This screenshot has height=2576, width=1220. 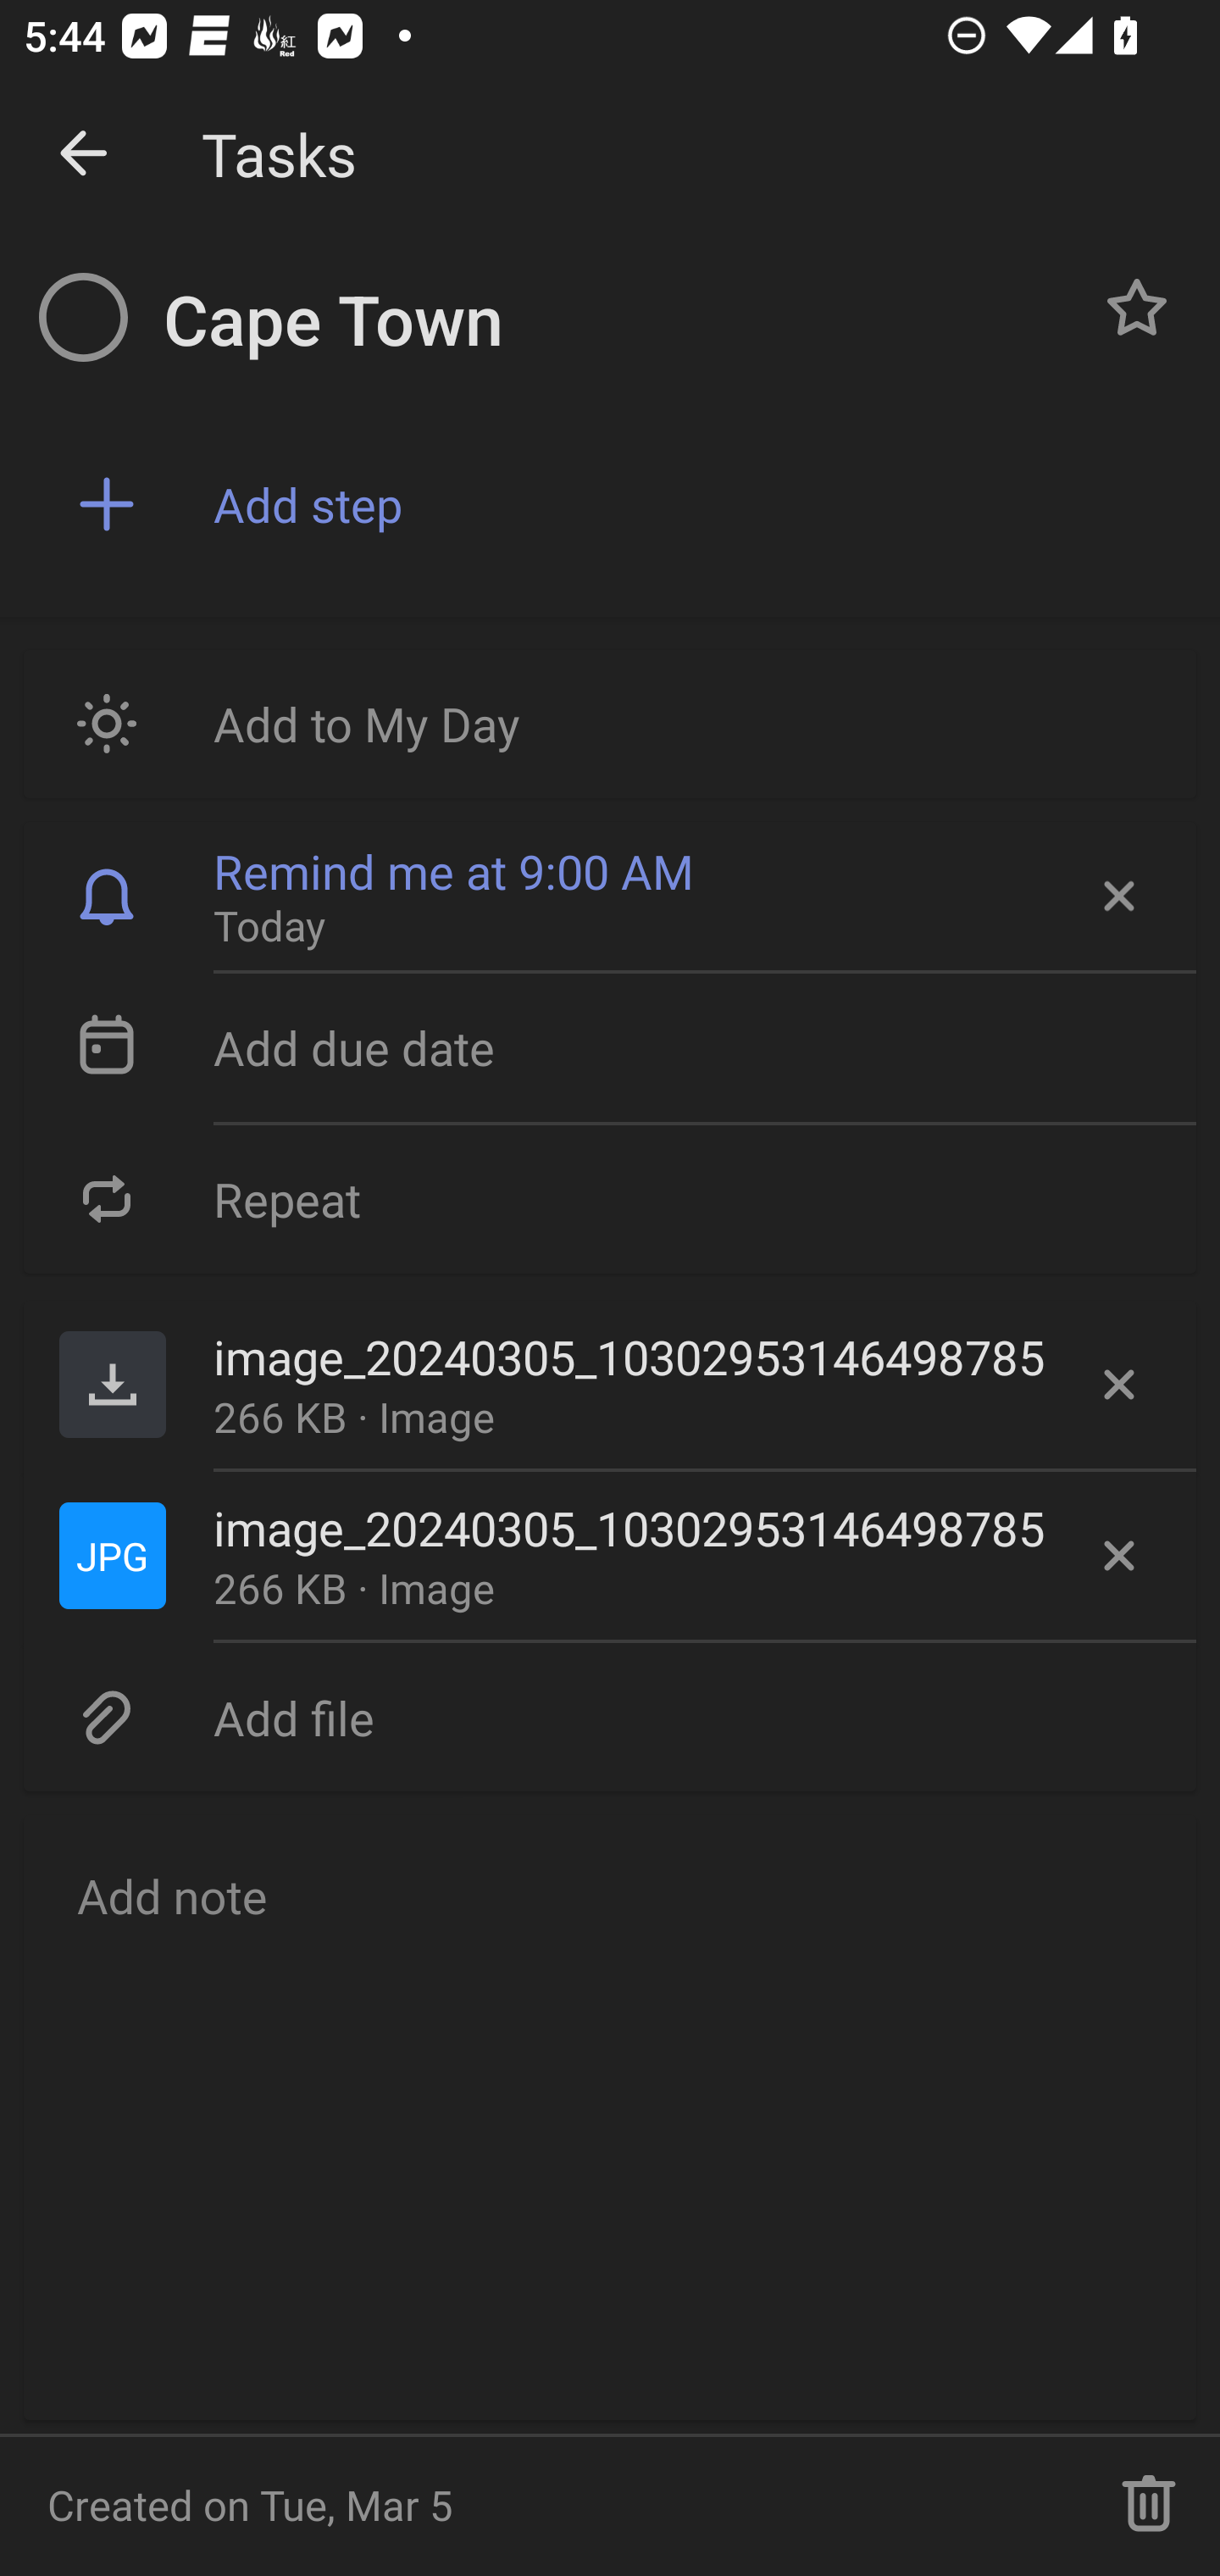 What do you see at coordinates (1119, 1556) in the screenshot?
I see `Delete file` at bounding box center [1119, 1556].